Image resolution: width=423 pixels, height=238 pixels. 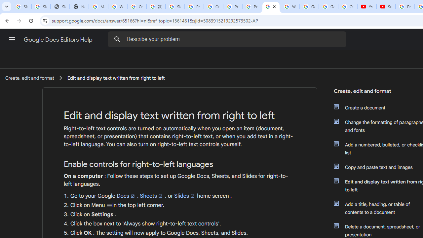 What do you see at coordinates (60, 7) in the screenshot?
I see `Sign In - USA TODAY` at bounding box center [60, 7].